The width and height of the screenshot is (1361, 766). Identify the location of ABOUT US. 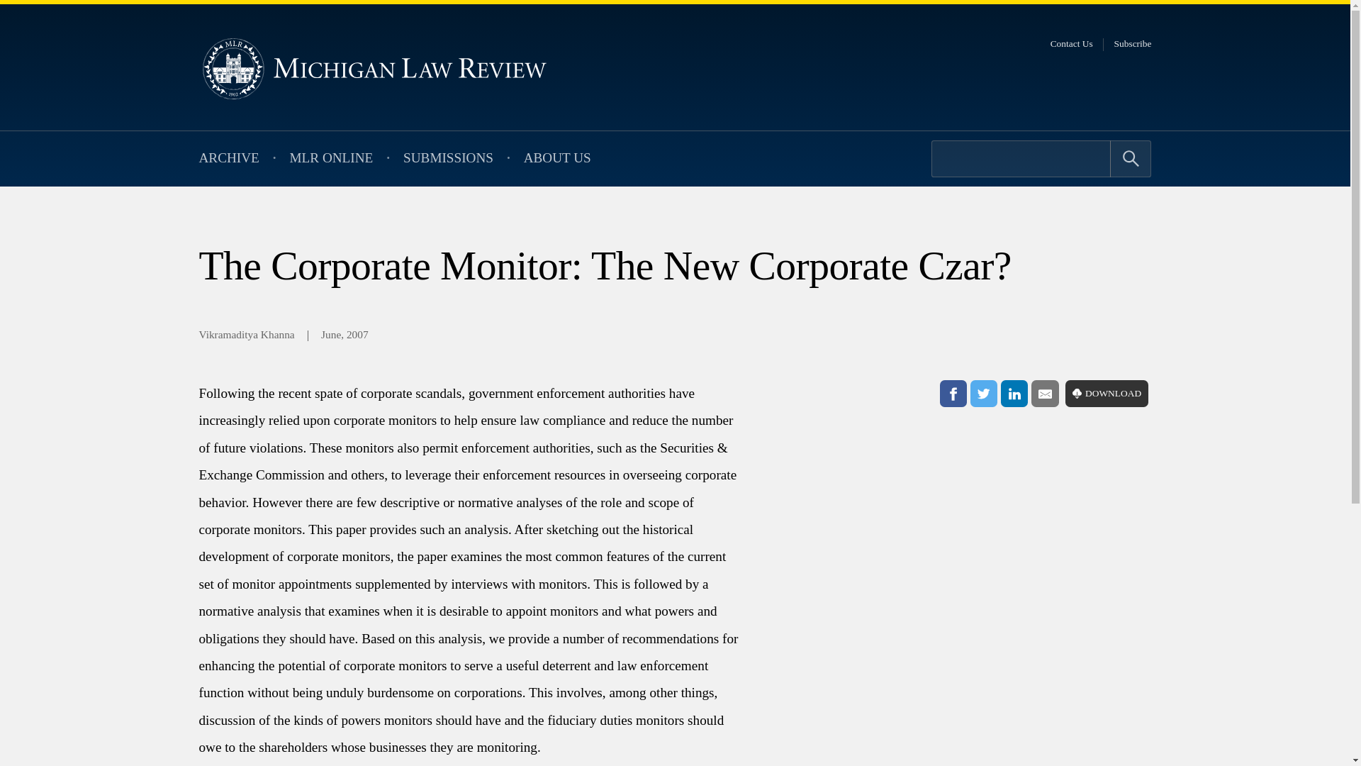
(557, 159).